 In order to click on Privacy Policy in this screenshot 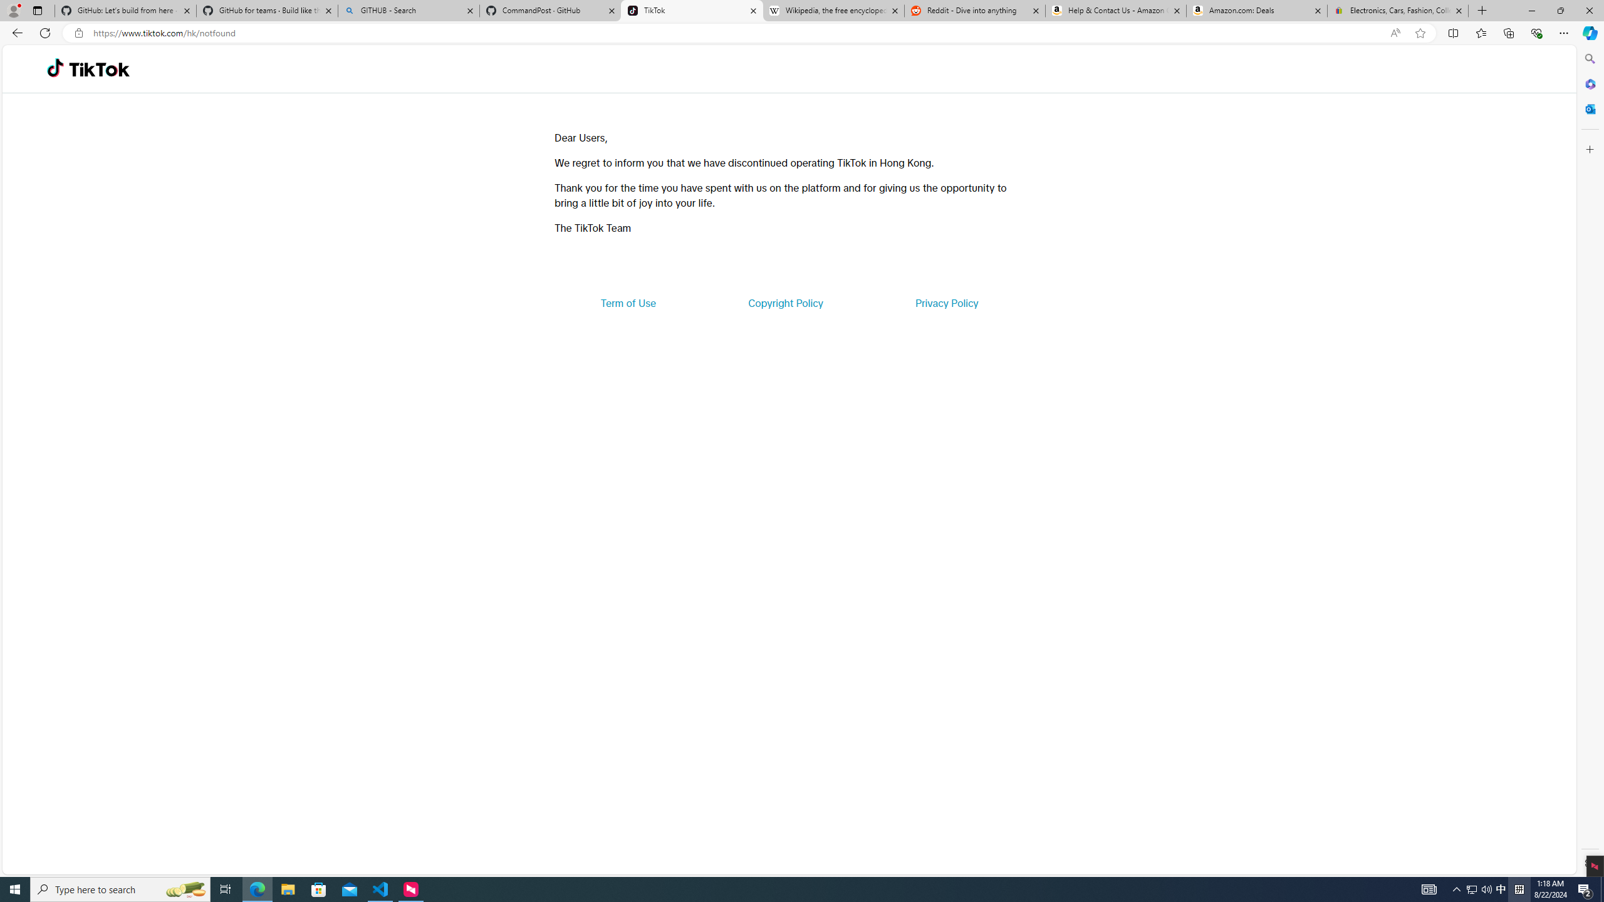, I will do `click(946, 303)`.